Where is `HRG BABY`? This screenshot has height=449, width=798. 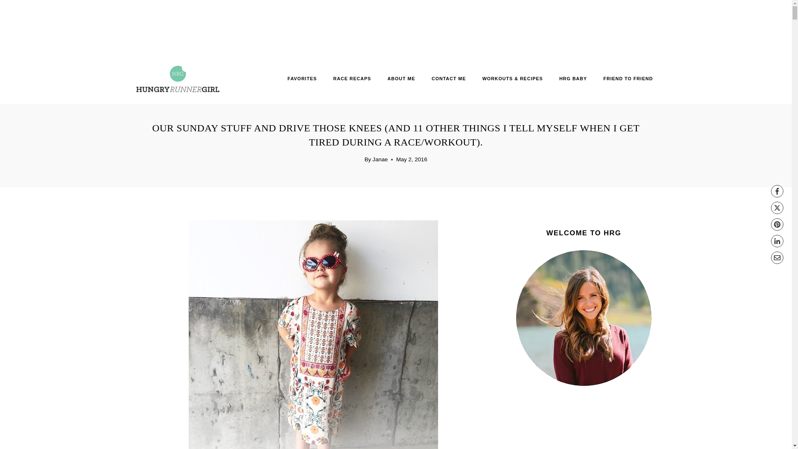
HRG BABY is located at coordinates (573, 79).